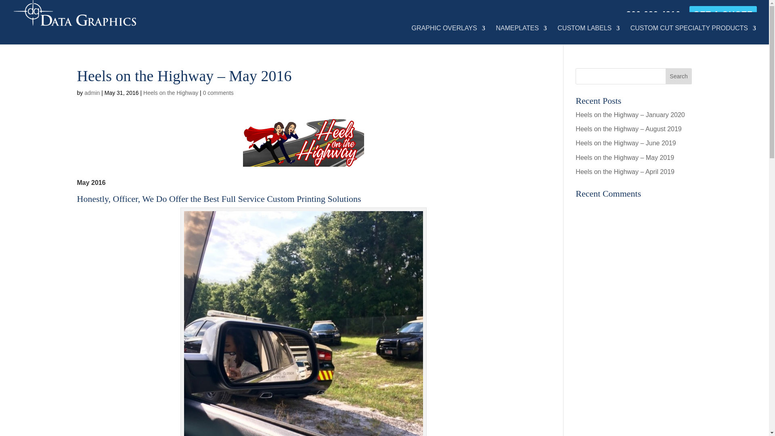 The height and width of the screenshot is (436, 775). What do you see at coordinates (92, 93) in the screenshot?
I see `admin` at bounding box center [92, 93].